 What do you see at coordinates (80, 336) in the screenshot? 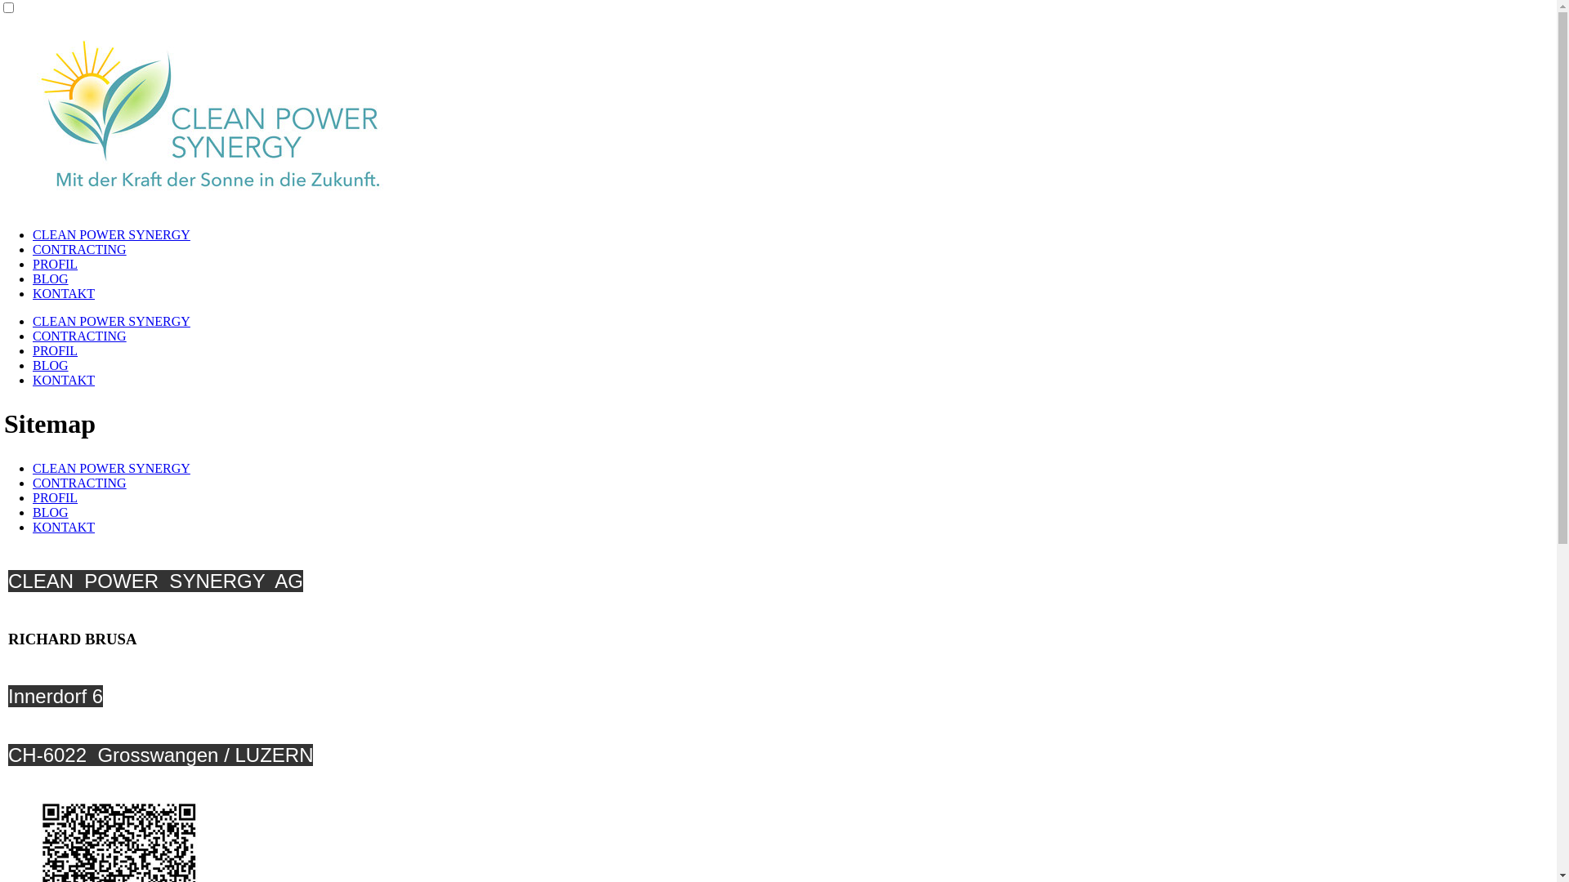
I see `CONTRACTING` at bounding box center [80, 336].